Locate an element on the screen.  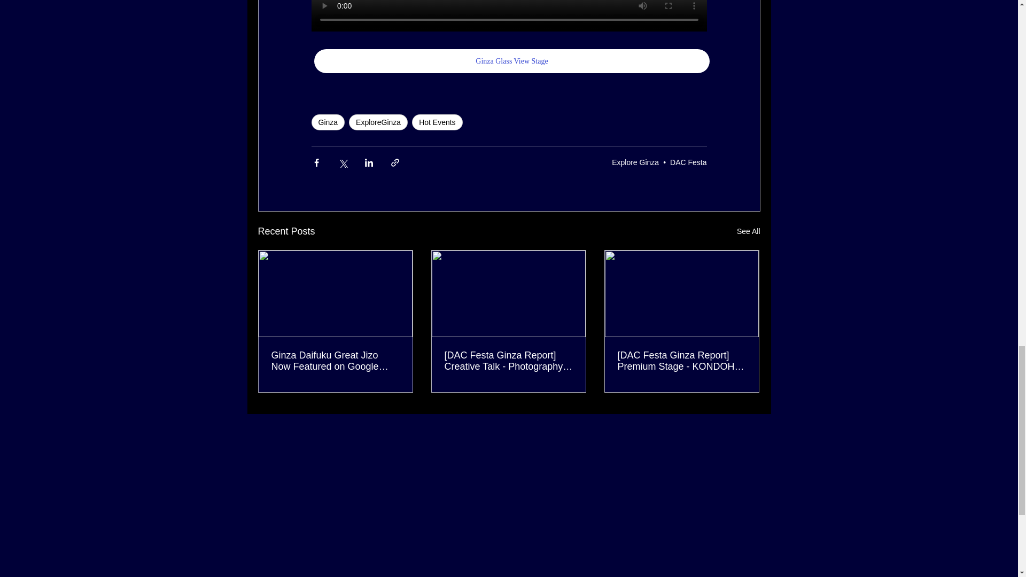
DAC Festa is located at coordinates (688, 162).